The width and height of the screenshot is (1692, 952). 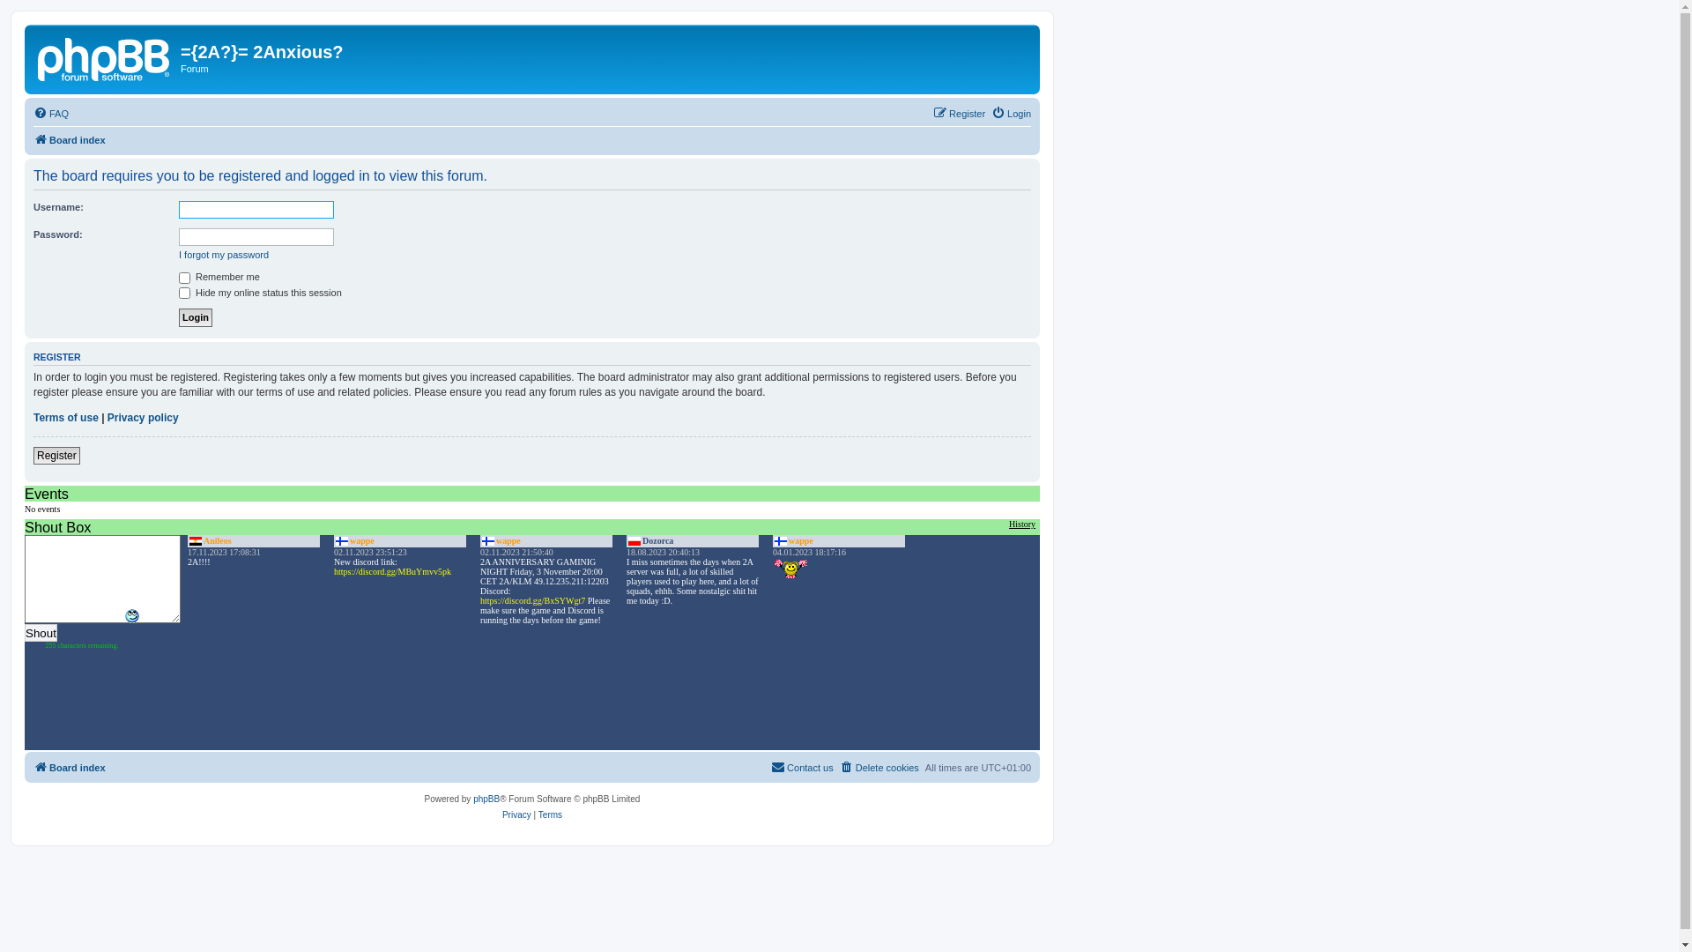 I want to click on Board index, so click(x=70, y=140).